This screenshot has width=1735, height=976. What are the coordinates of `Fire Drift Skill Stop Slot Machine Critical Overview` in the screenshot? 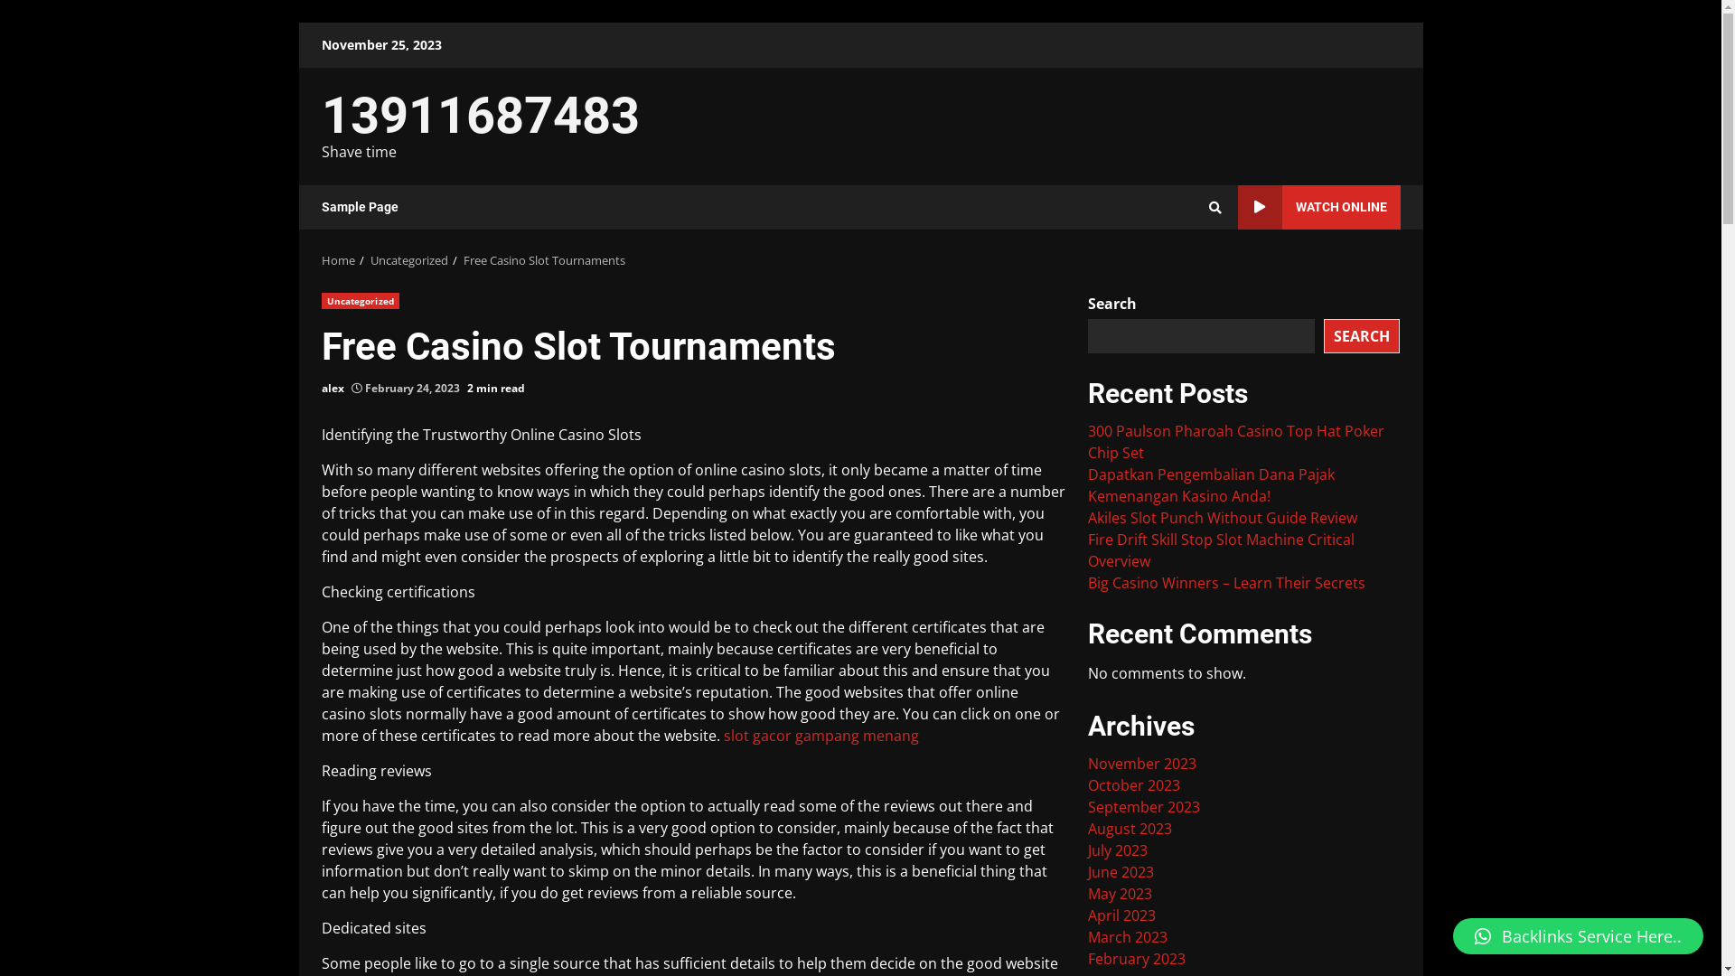 It's located at (1222, 550).